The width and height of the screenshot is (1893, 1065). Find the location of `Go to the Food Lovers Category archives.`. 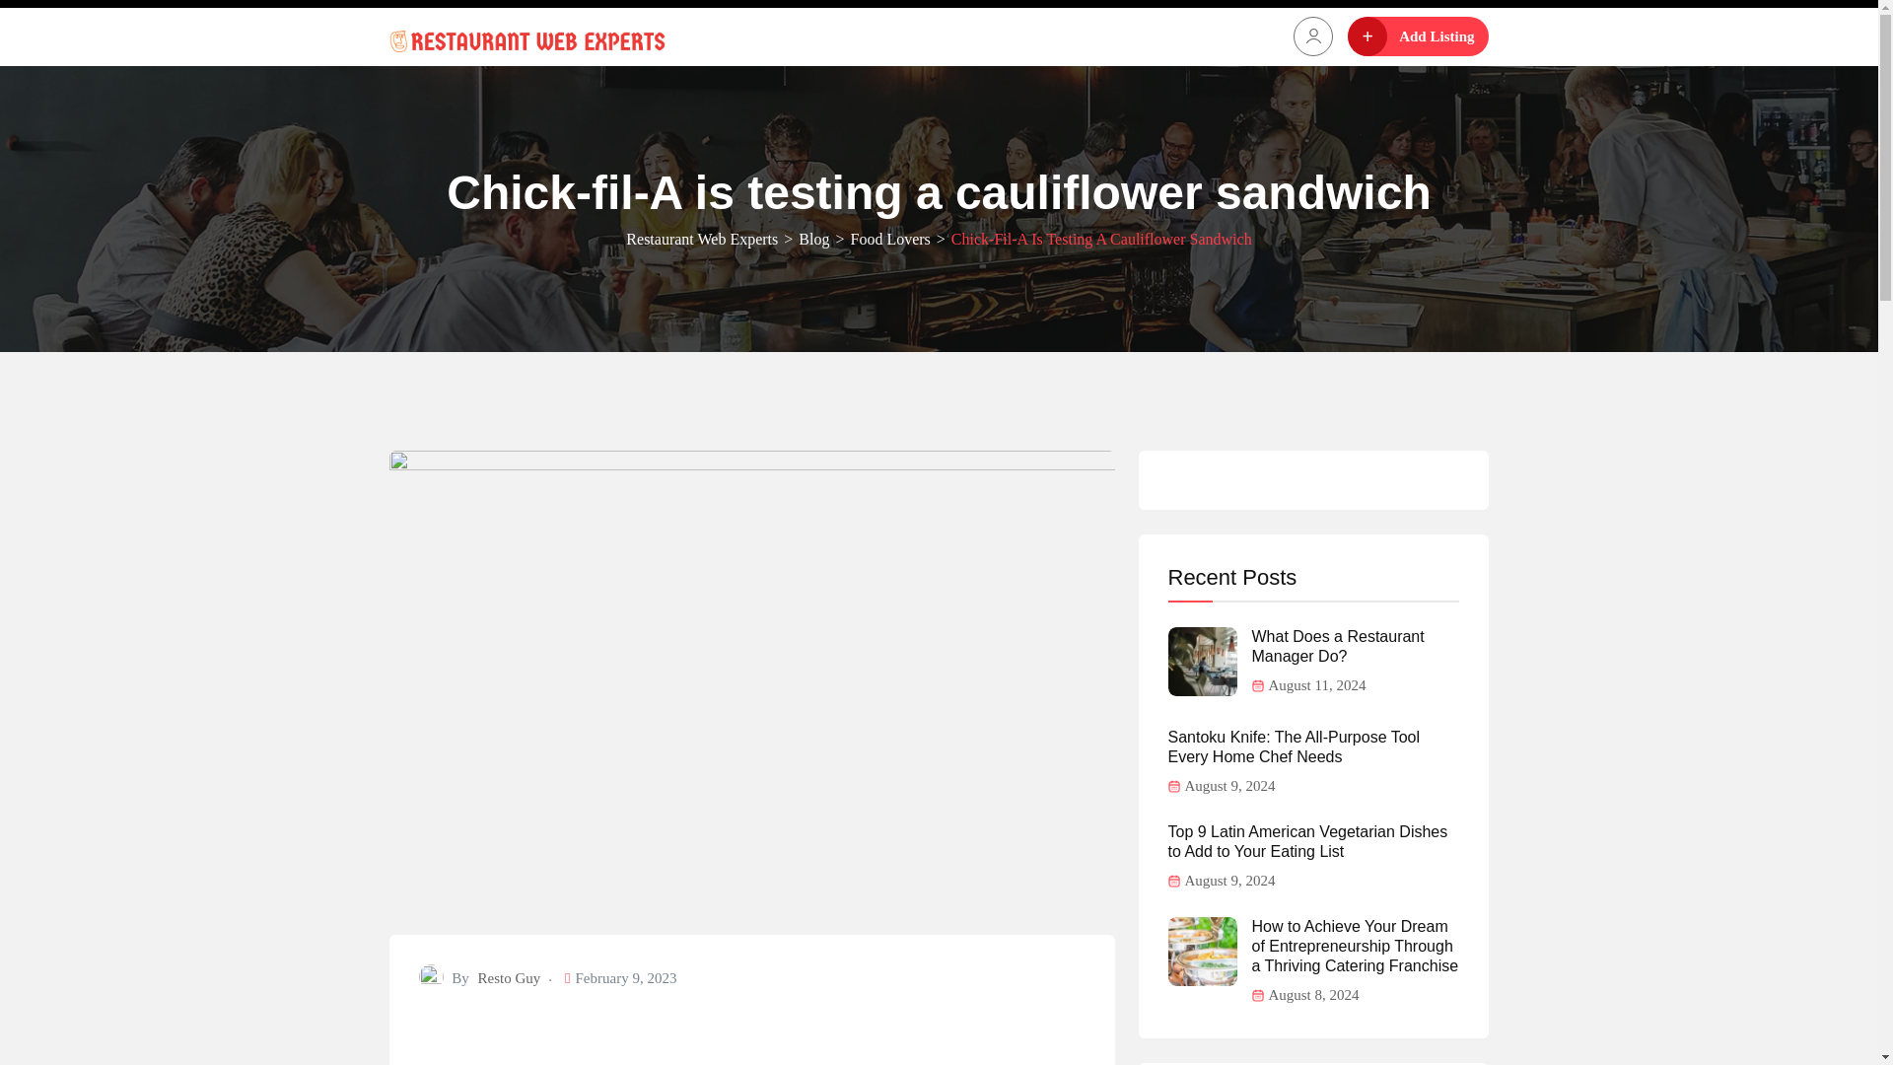

Go to the Food Lovers Category archives. is located at coordinates (889, 239).